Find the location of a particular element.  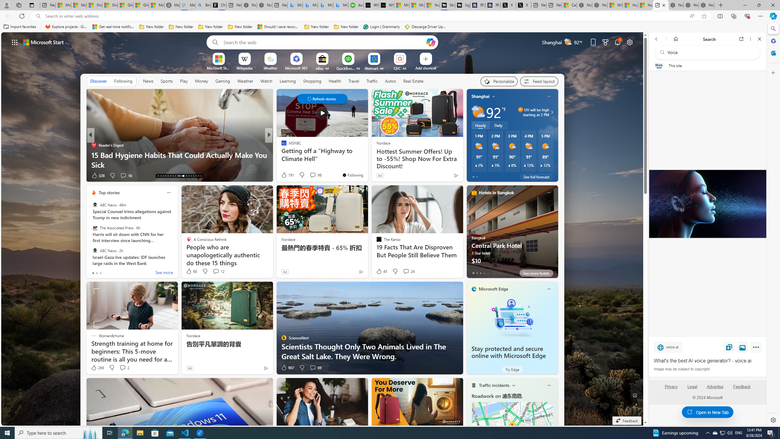

Sports is located at coordinates (166, 81).